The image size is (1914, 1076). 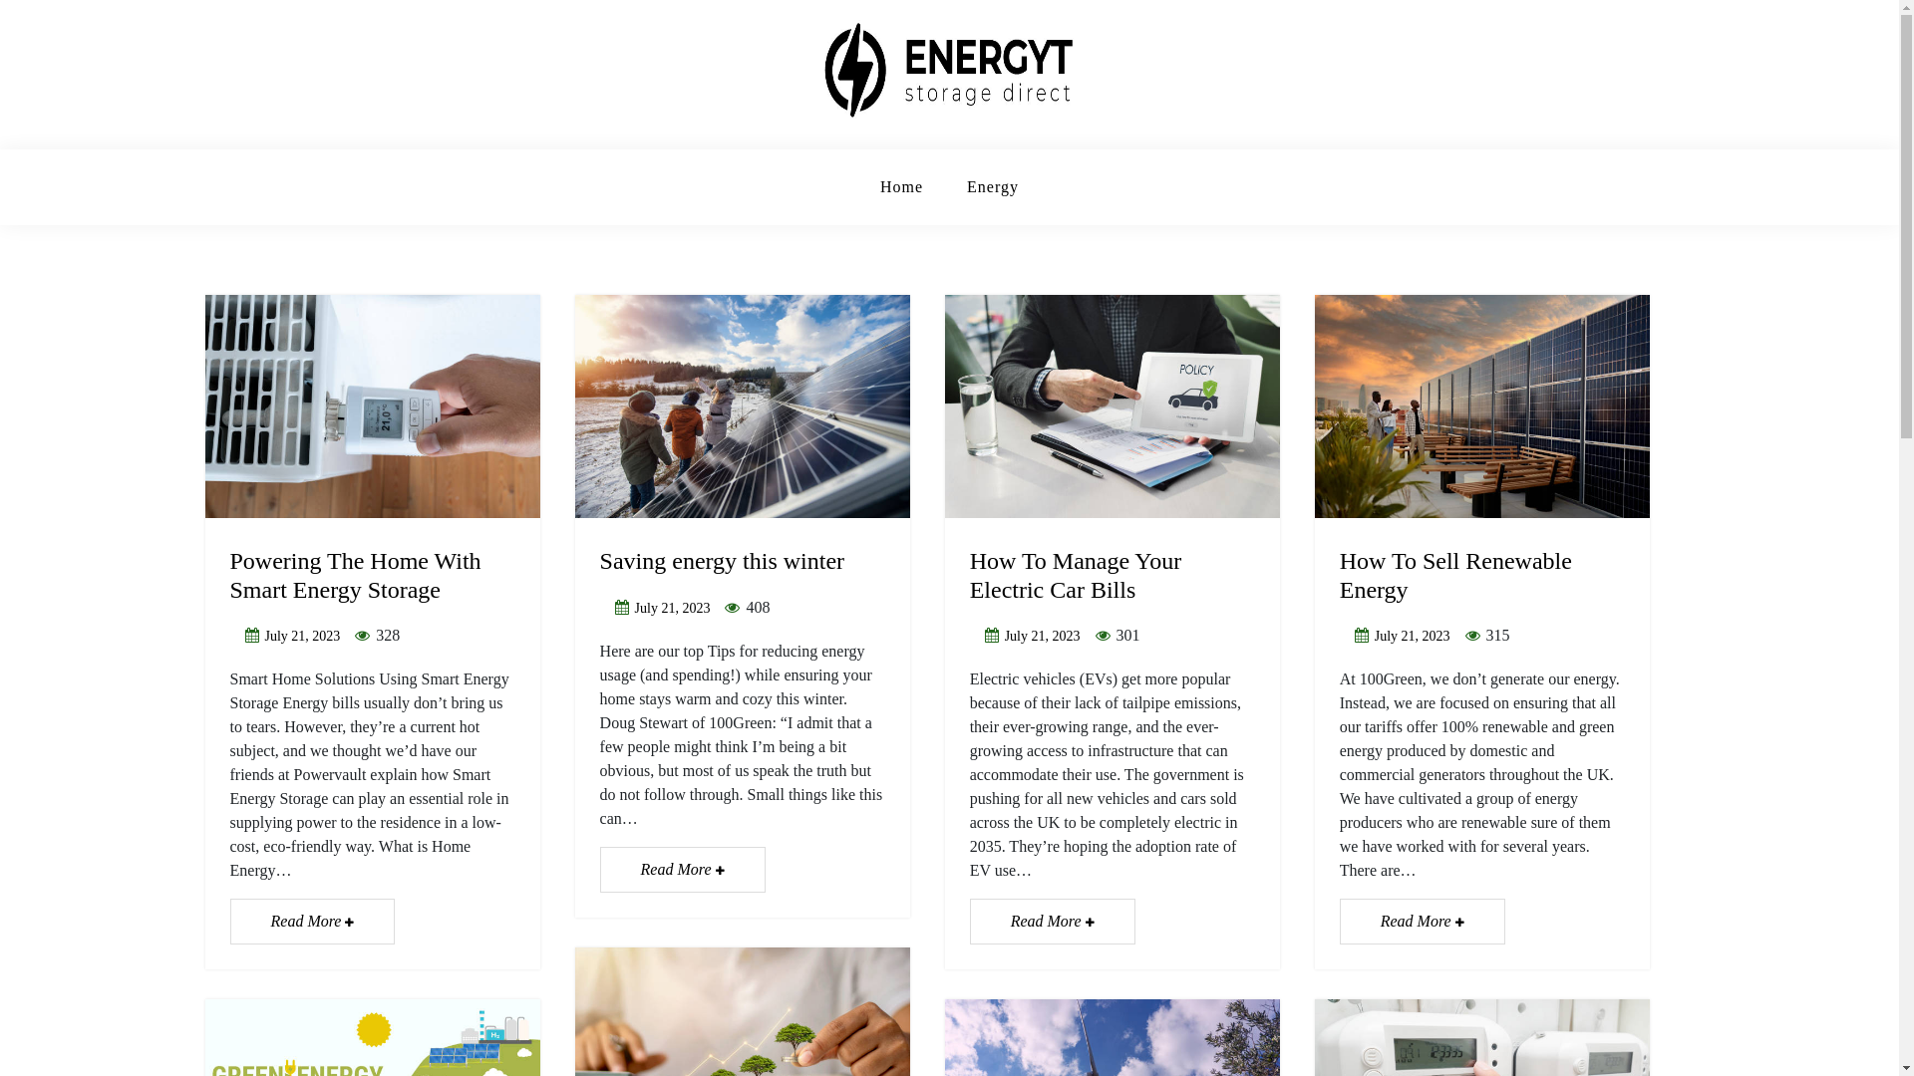 I want to click on Read More, so click(x=683, y=870).